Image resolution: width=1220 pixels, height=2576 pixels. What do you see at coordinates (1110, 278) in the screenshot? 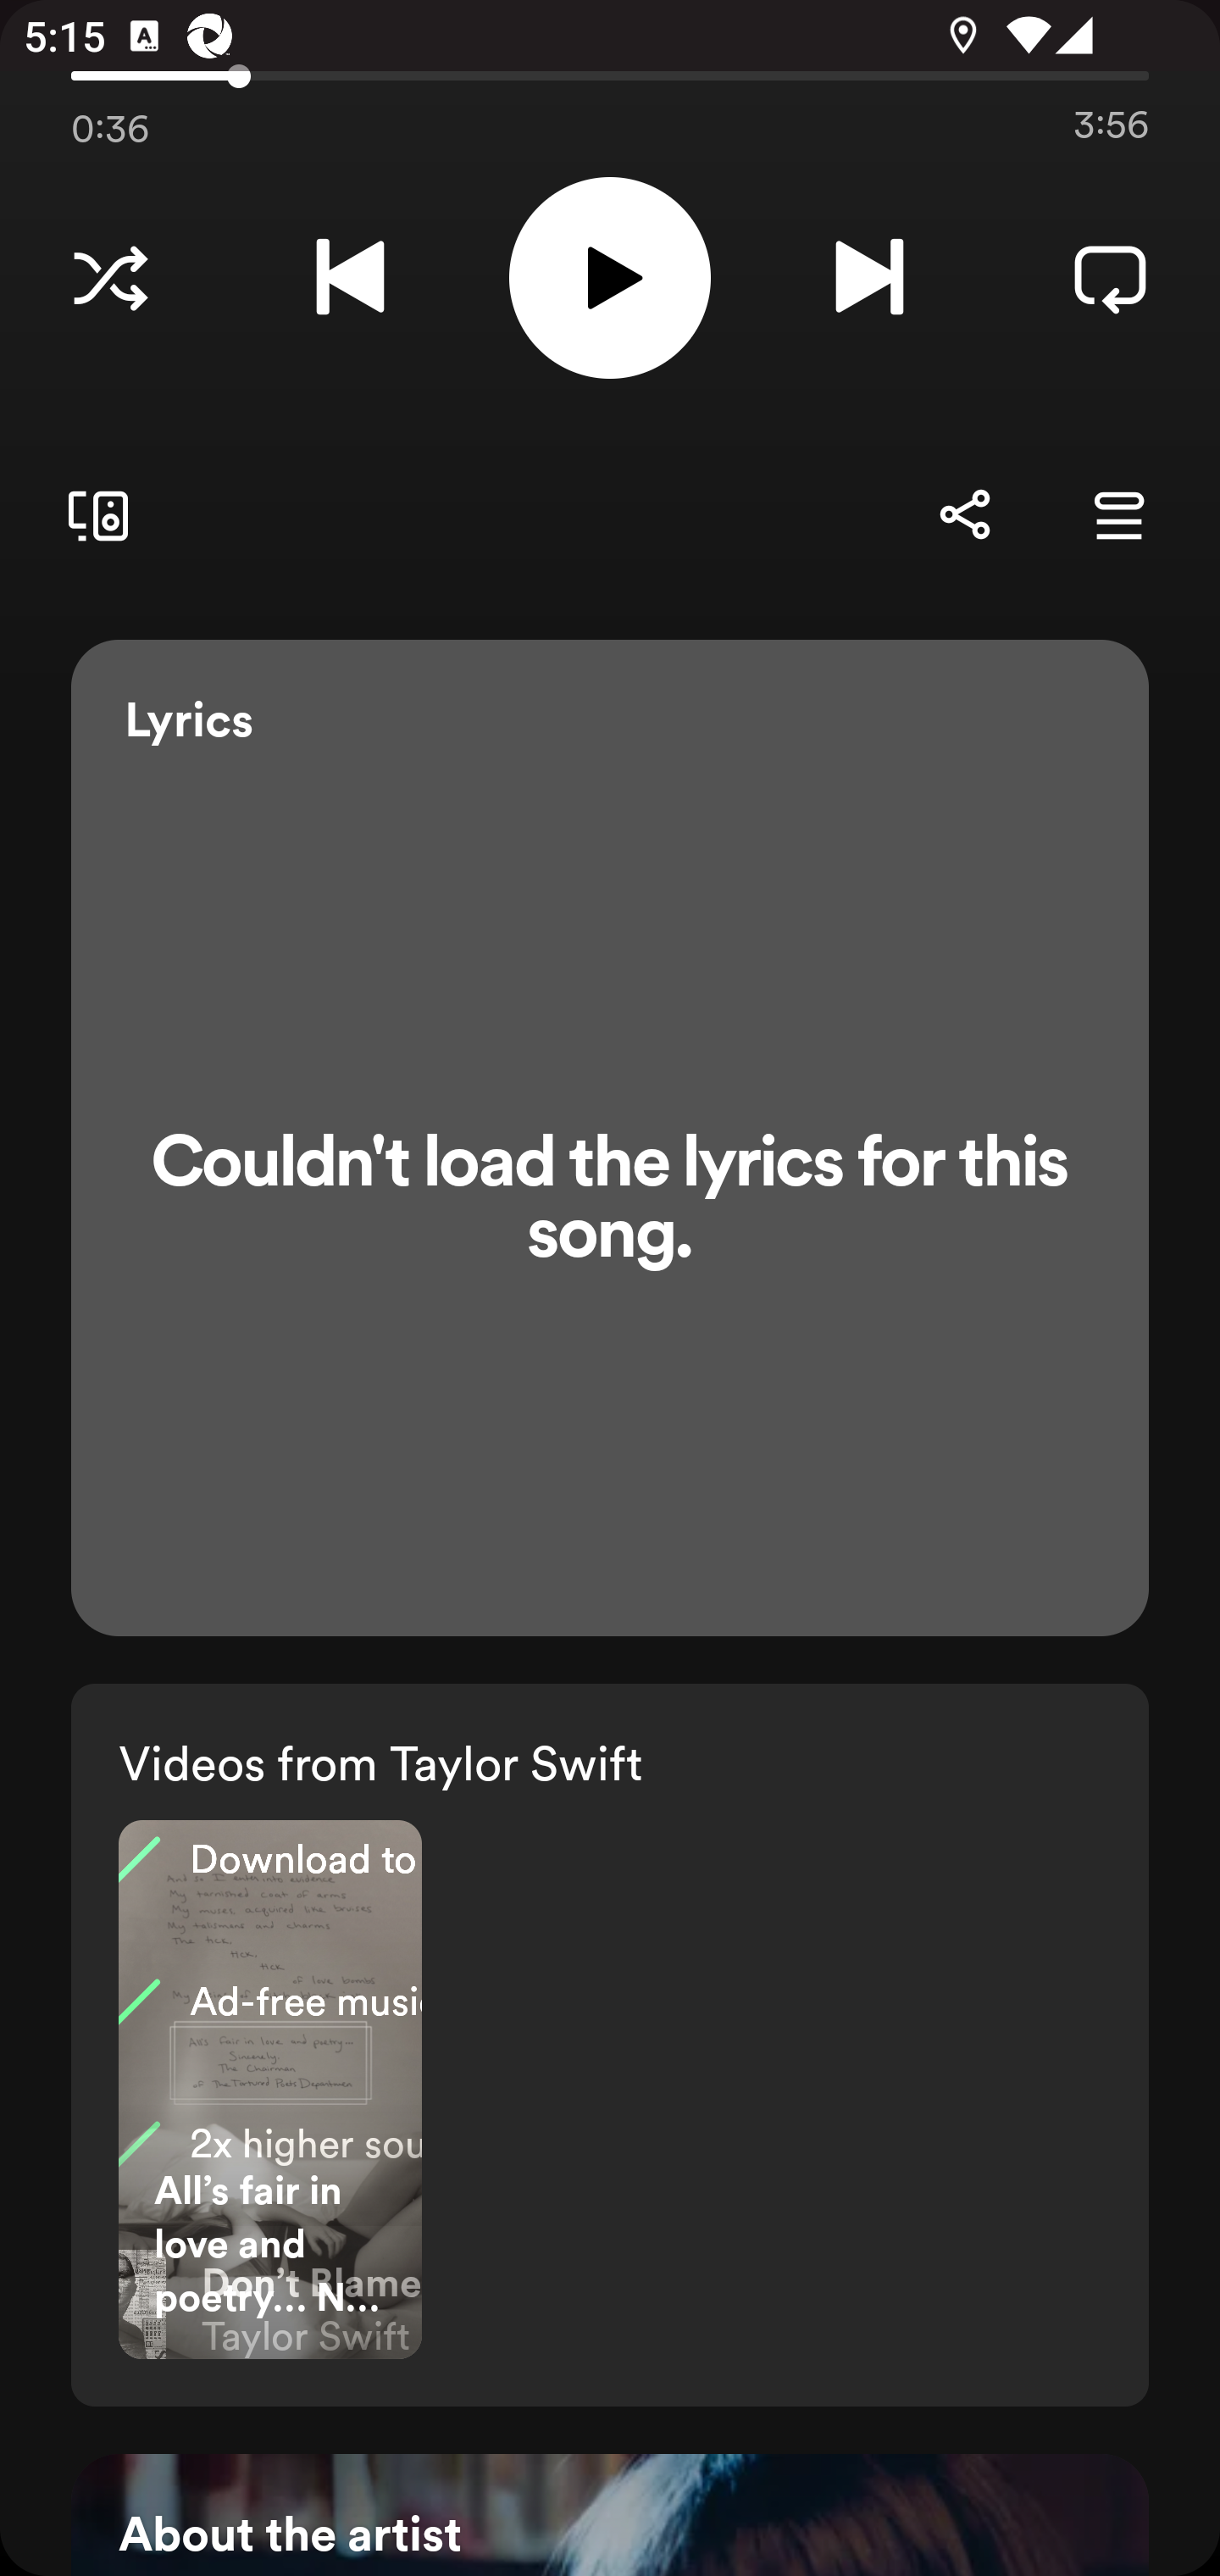
I see `Repeat` at bounding box center [1110, 278].